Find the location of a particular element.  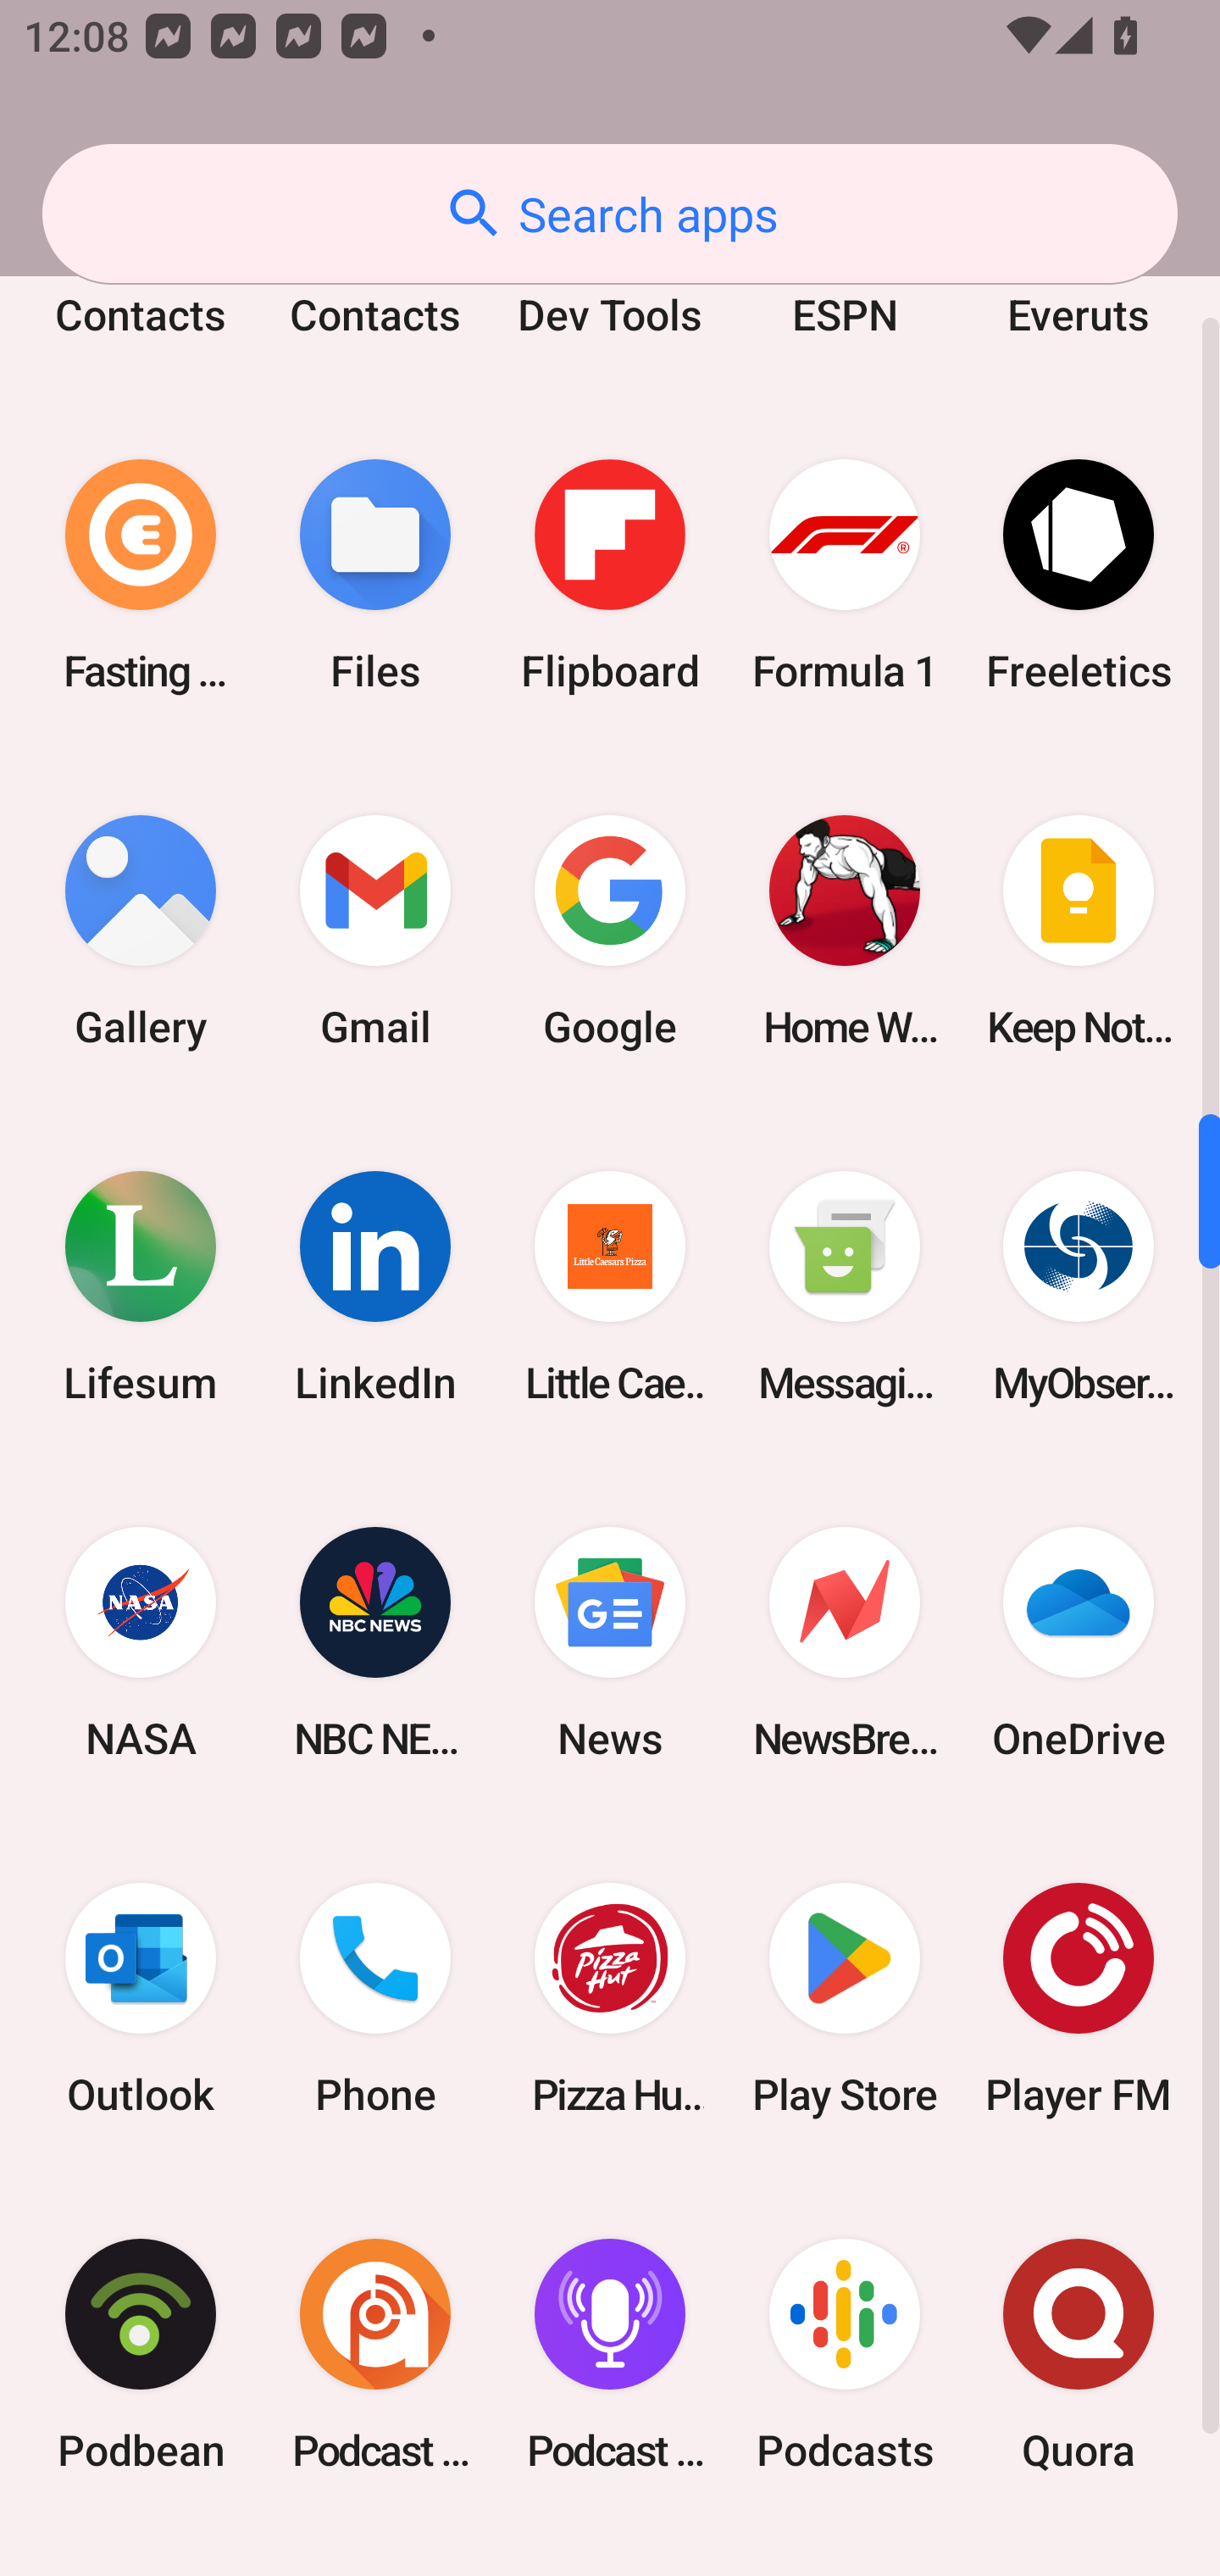

News is located at coordinates (610, 1643).